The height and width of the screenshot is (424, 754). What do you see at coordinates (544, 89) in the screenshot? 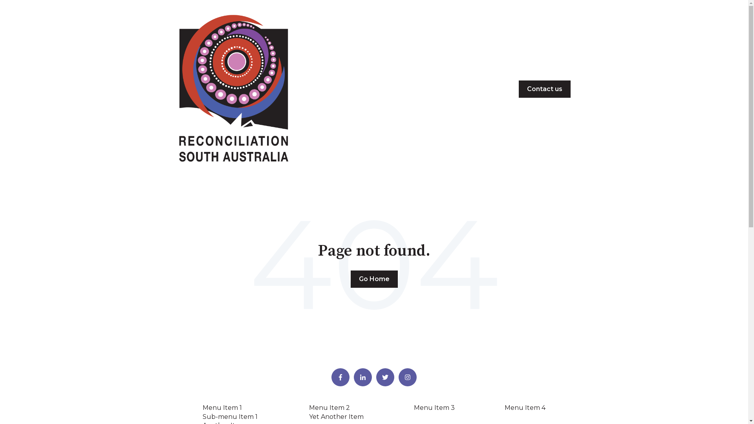
I see `Contact us` at bounding box center [544, 89].